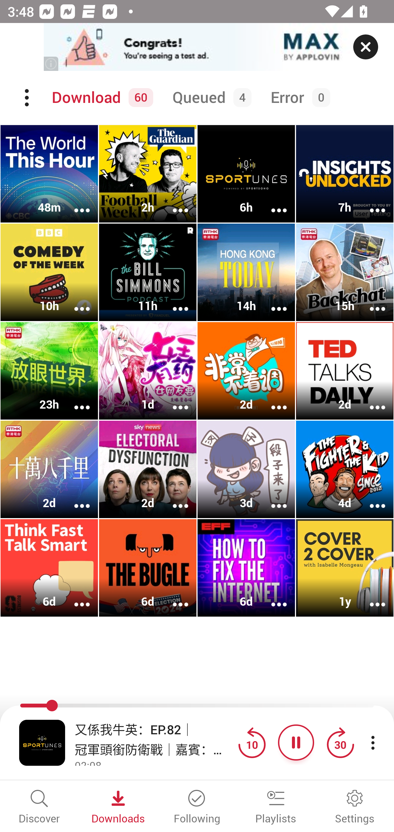  Describe the element at coordinates (246, 174) in the screenshot. I see `Sportunes HK 6h More options More options` at that location.